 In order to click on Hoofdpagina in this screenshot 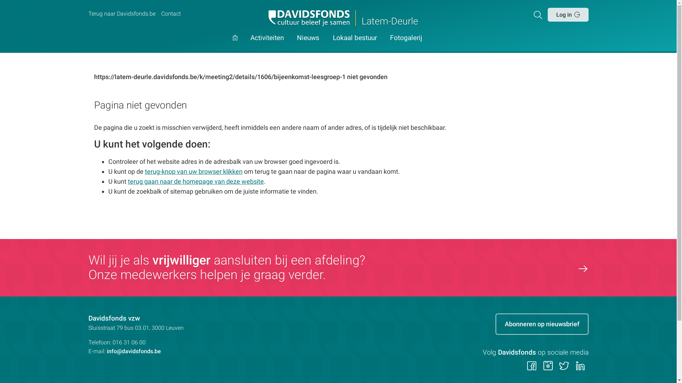, I will do `click(235, 44)`.